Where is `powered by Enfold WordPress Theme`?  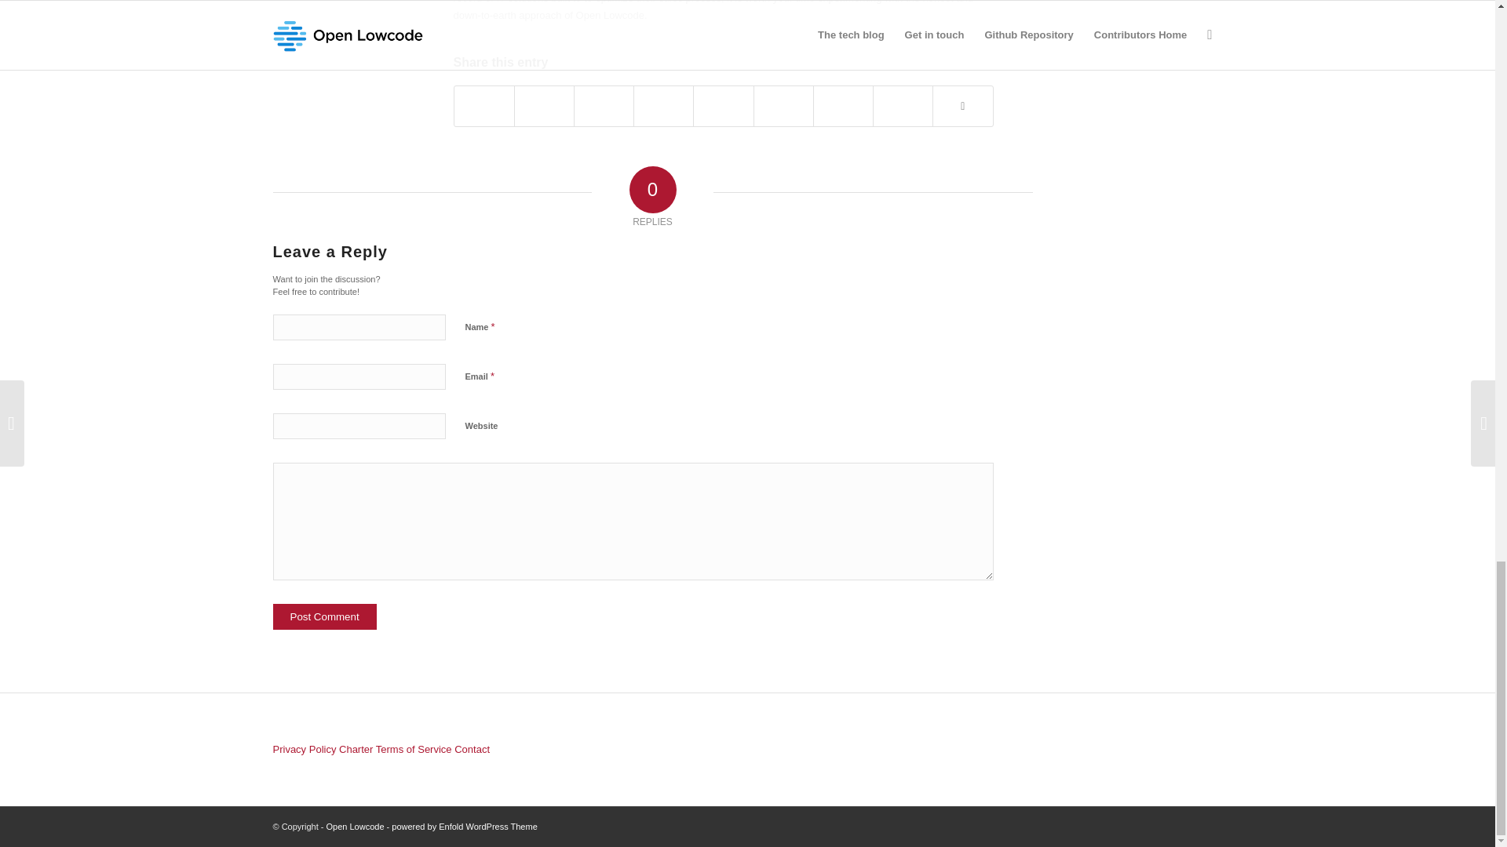 powered by Enfold WordPress Theme is located at coordinates (464, 826).